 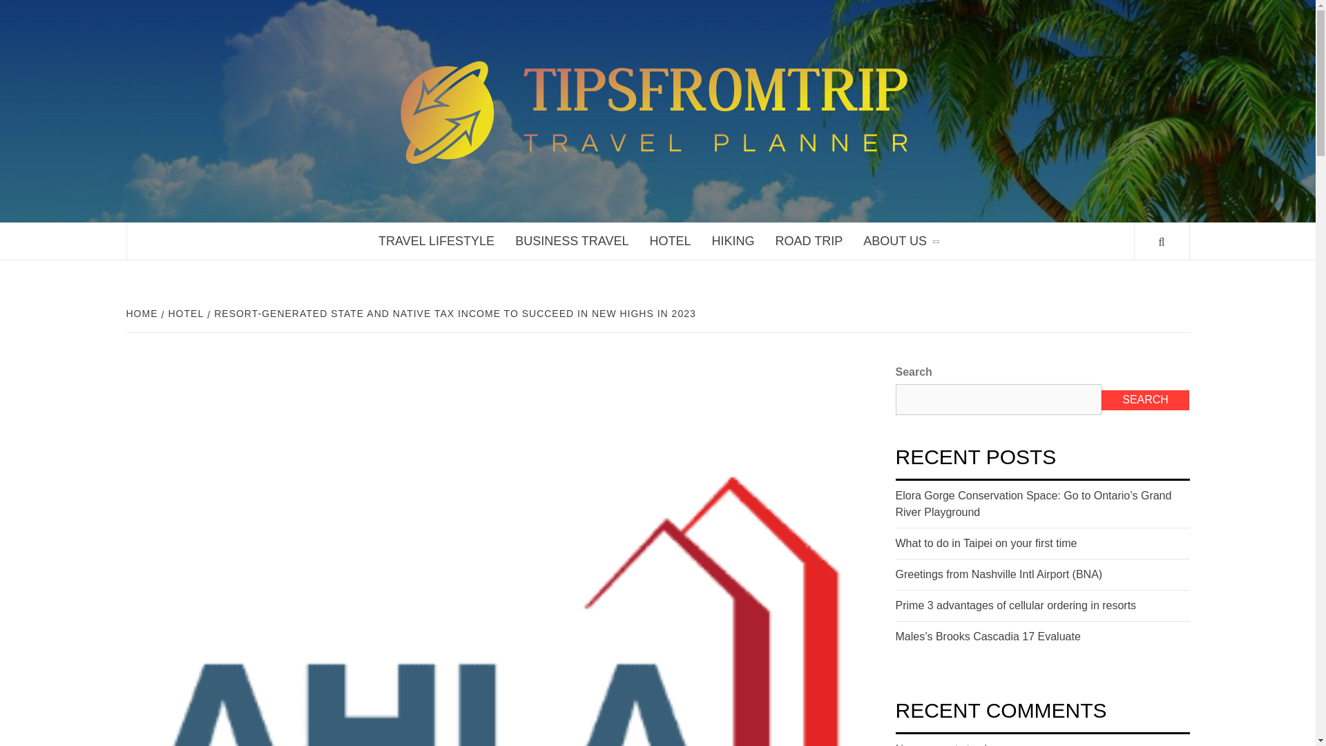 What do you see at coordinates (670, 240) in the screenshot?
I see `HOTEL` at bounding box center [670, 240].